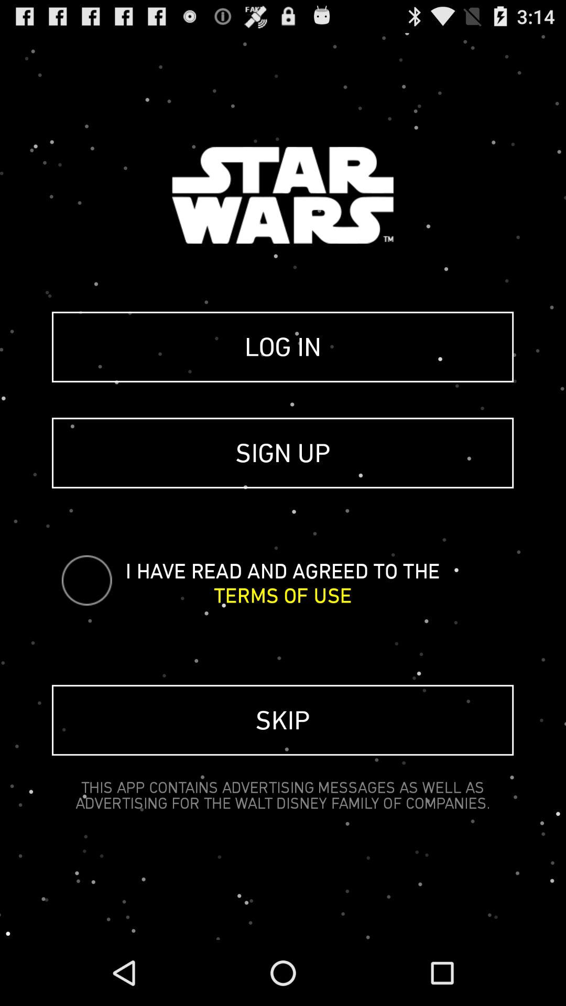  What do you see at coordinates (283, 720) in the screenshot?
I see `turn on icon below the terms of use item` at bounding box center [283, 720].